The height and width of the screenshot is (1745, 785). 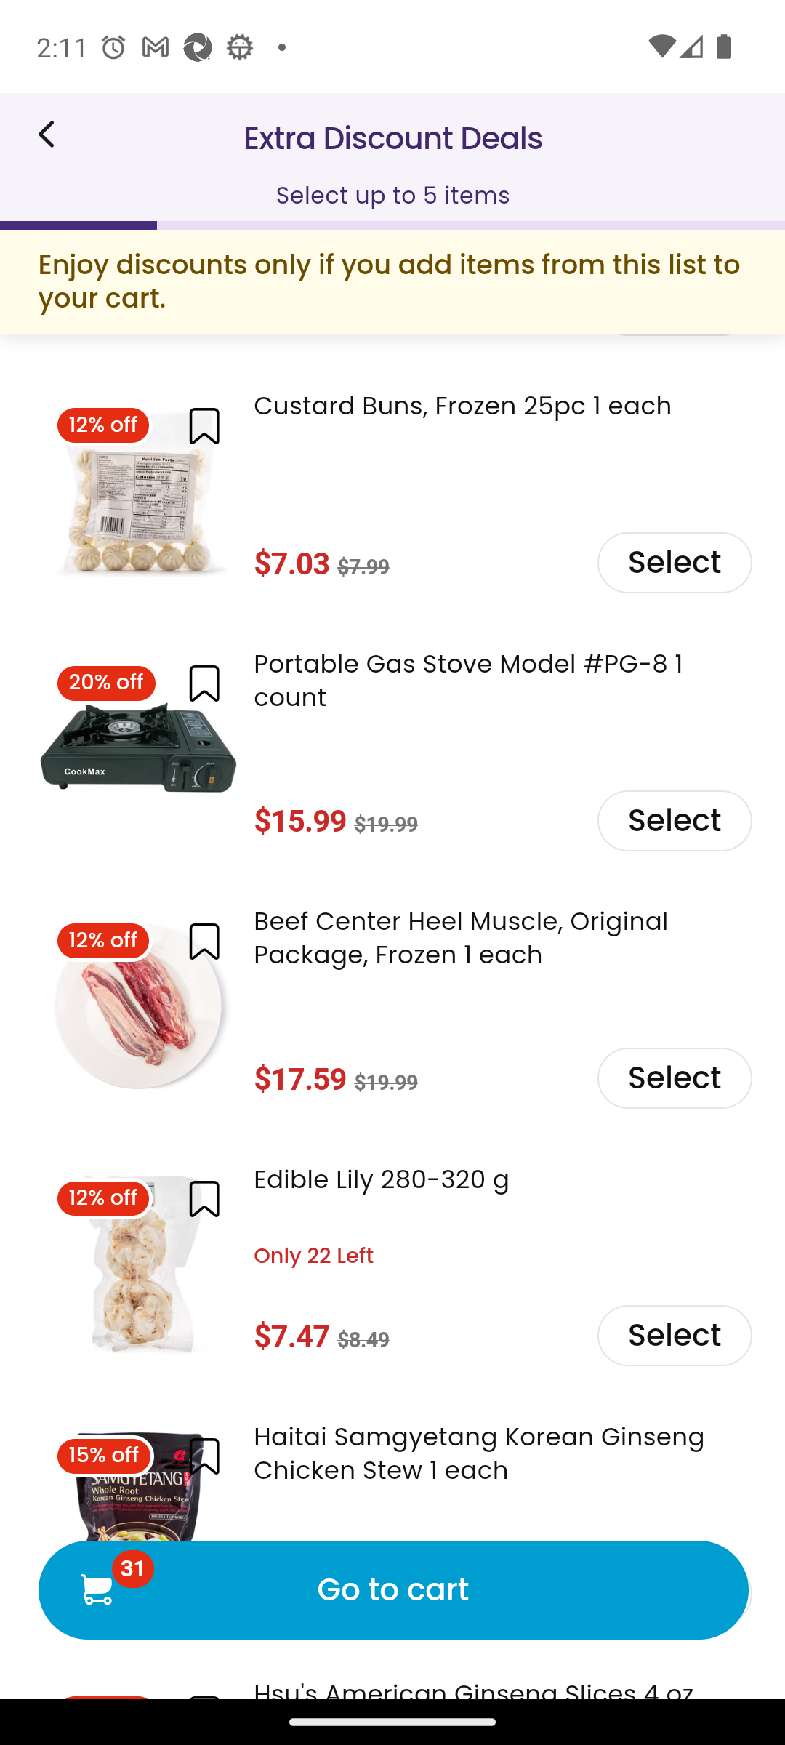 What do you see at coordinates (204, 1457) in the screenshot?
I see `` at bounding box center [204, 1457].